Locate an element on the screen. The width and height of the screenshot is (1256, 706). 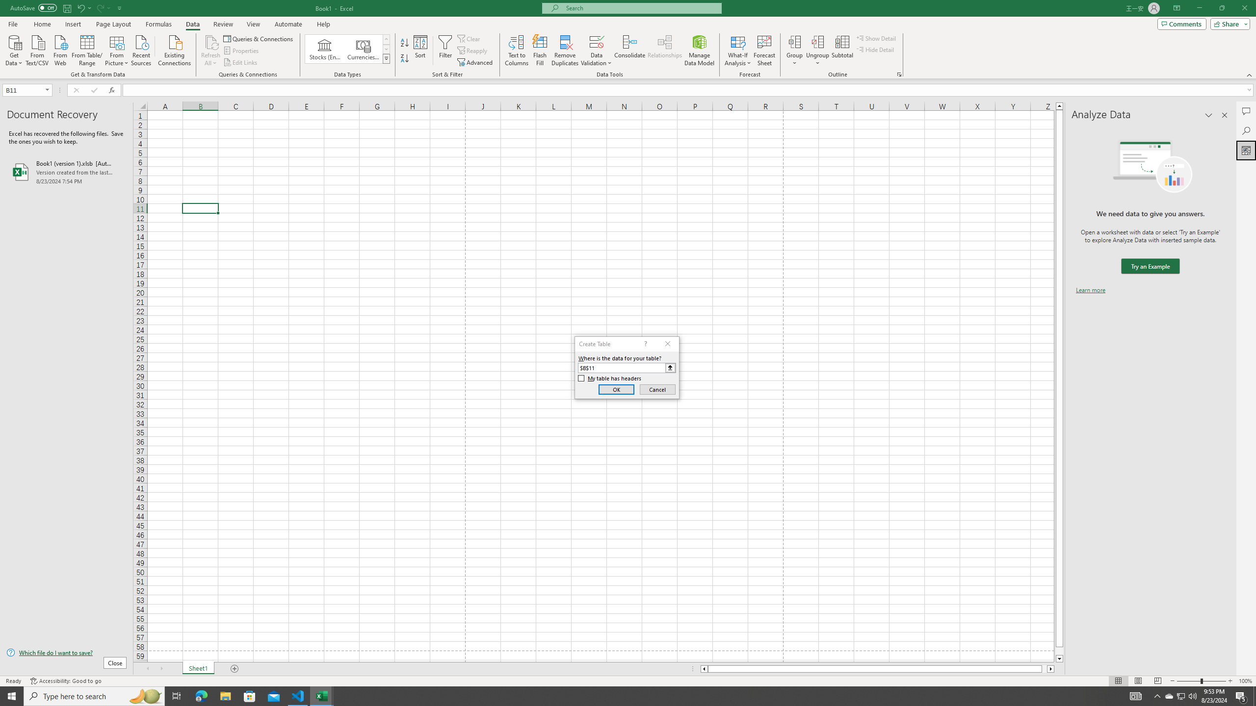
Subtotal is located at coordinates (842, 50).